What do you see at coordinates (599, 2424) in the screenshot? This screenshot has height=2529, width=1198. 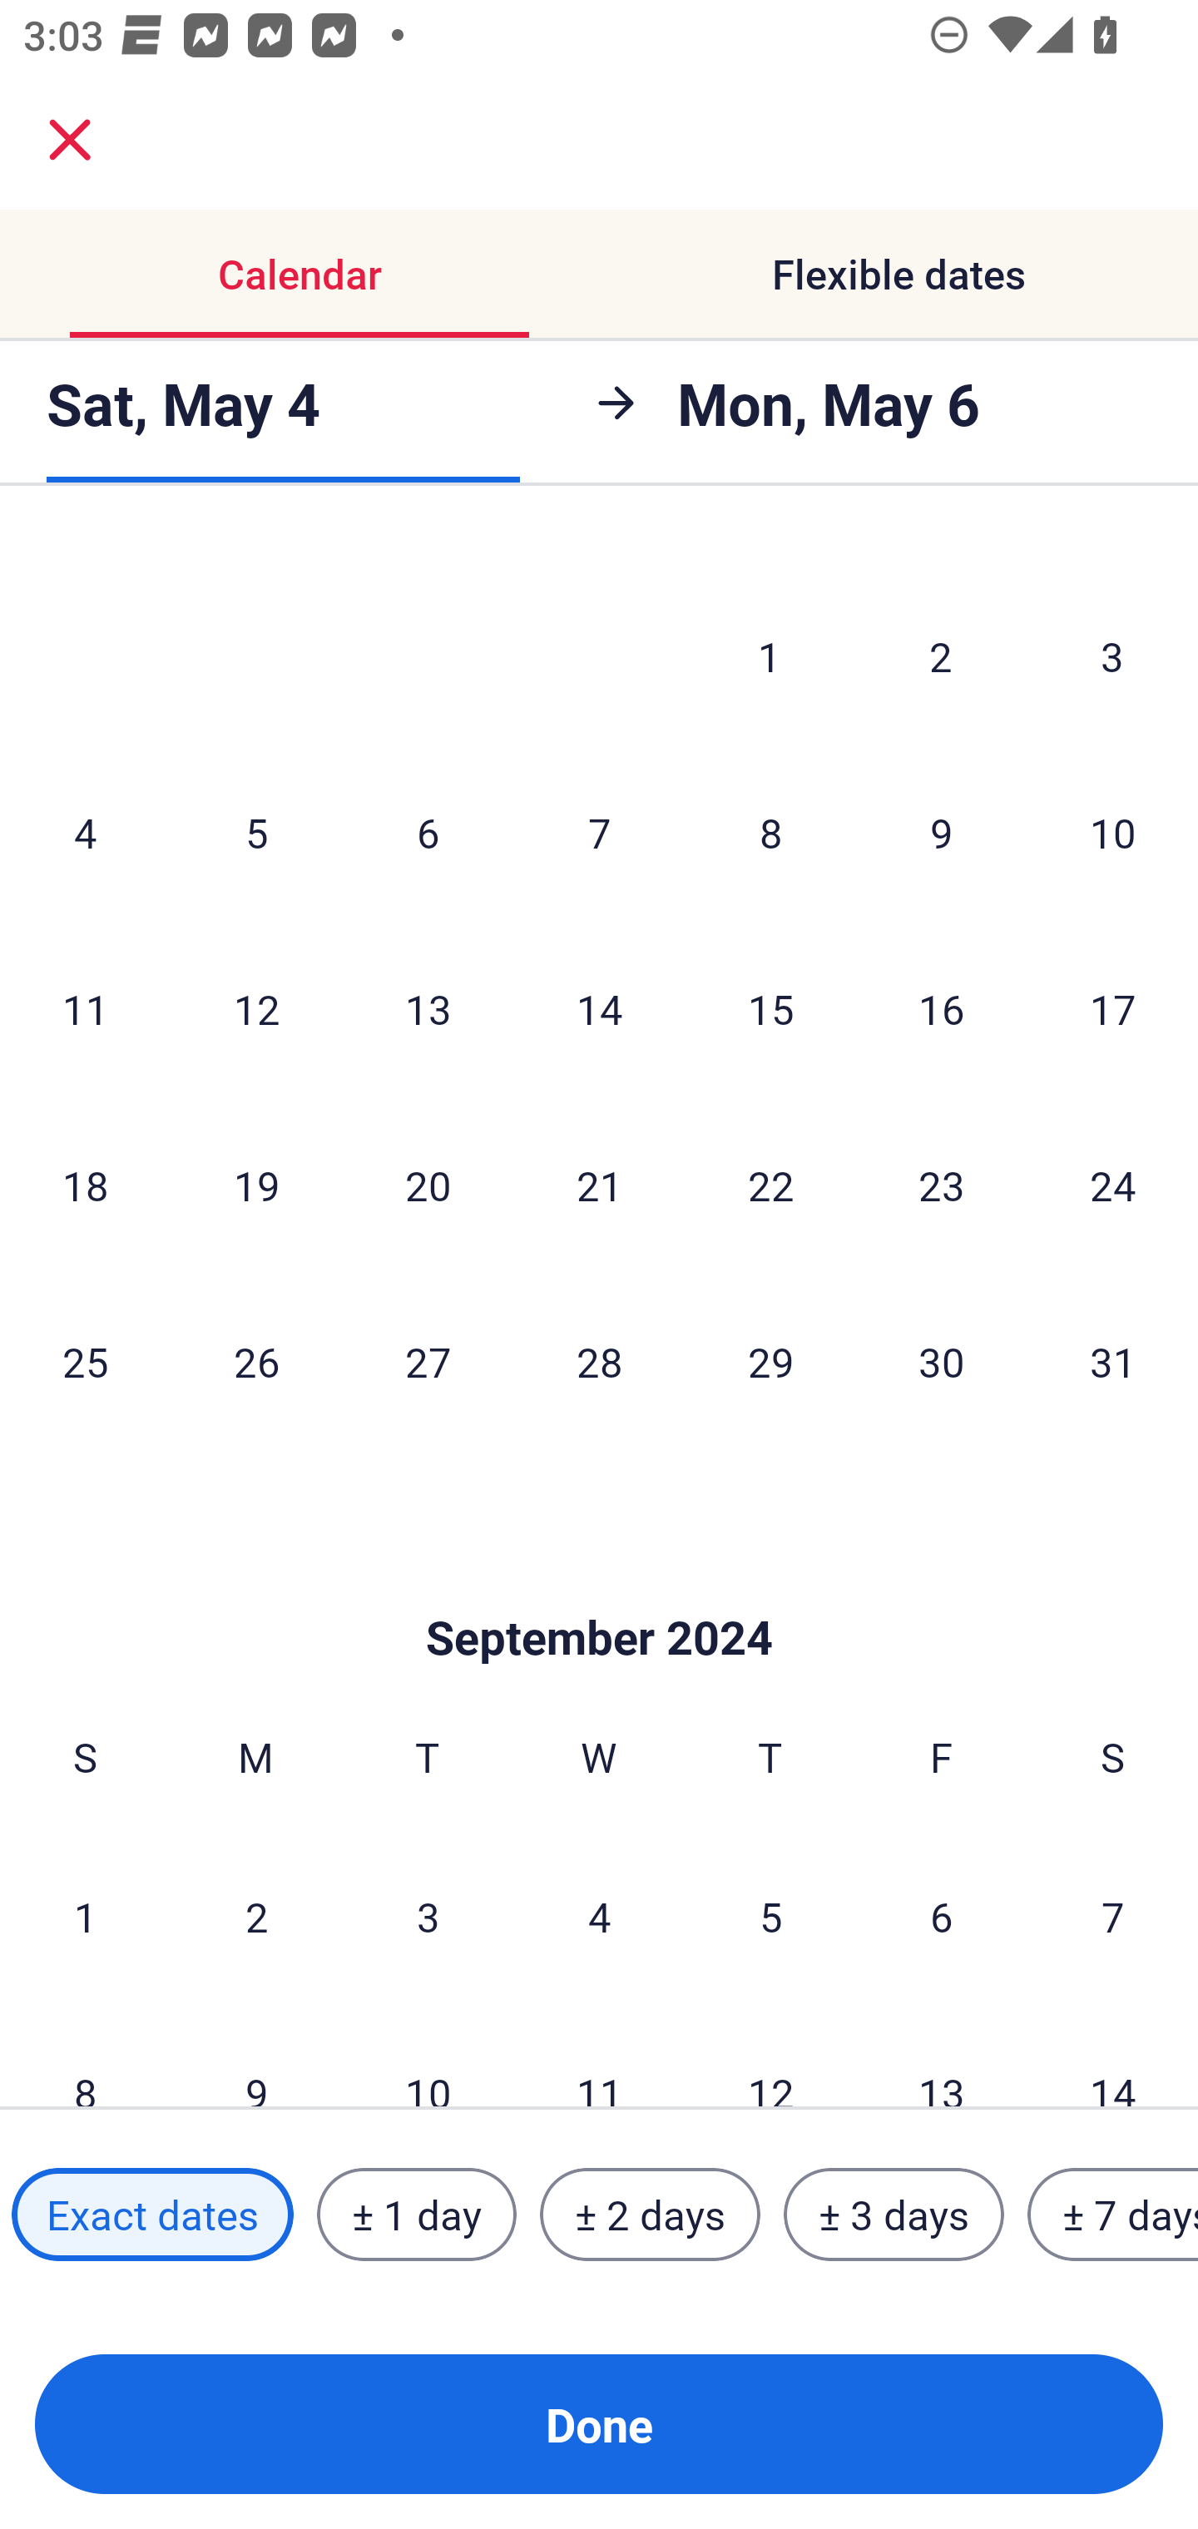 I see `Done` at bounding box center [599, 2424].